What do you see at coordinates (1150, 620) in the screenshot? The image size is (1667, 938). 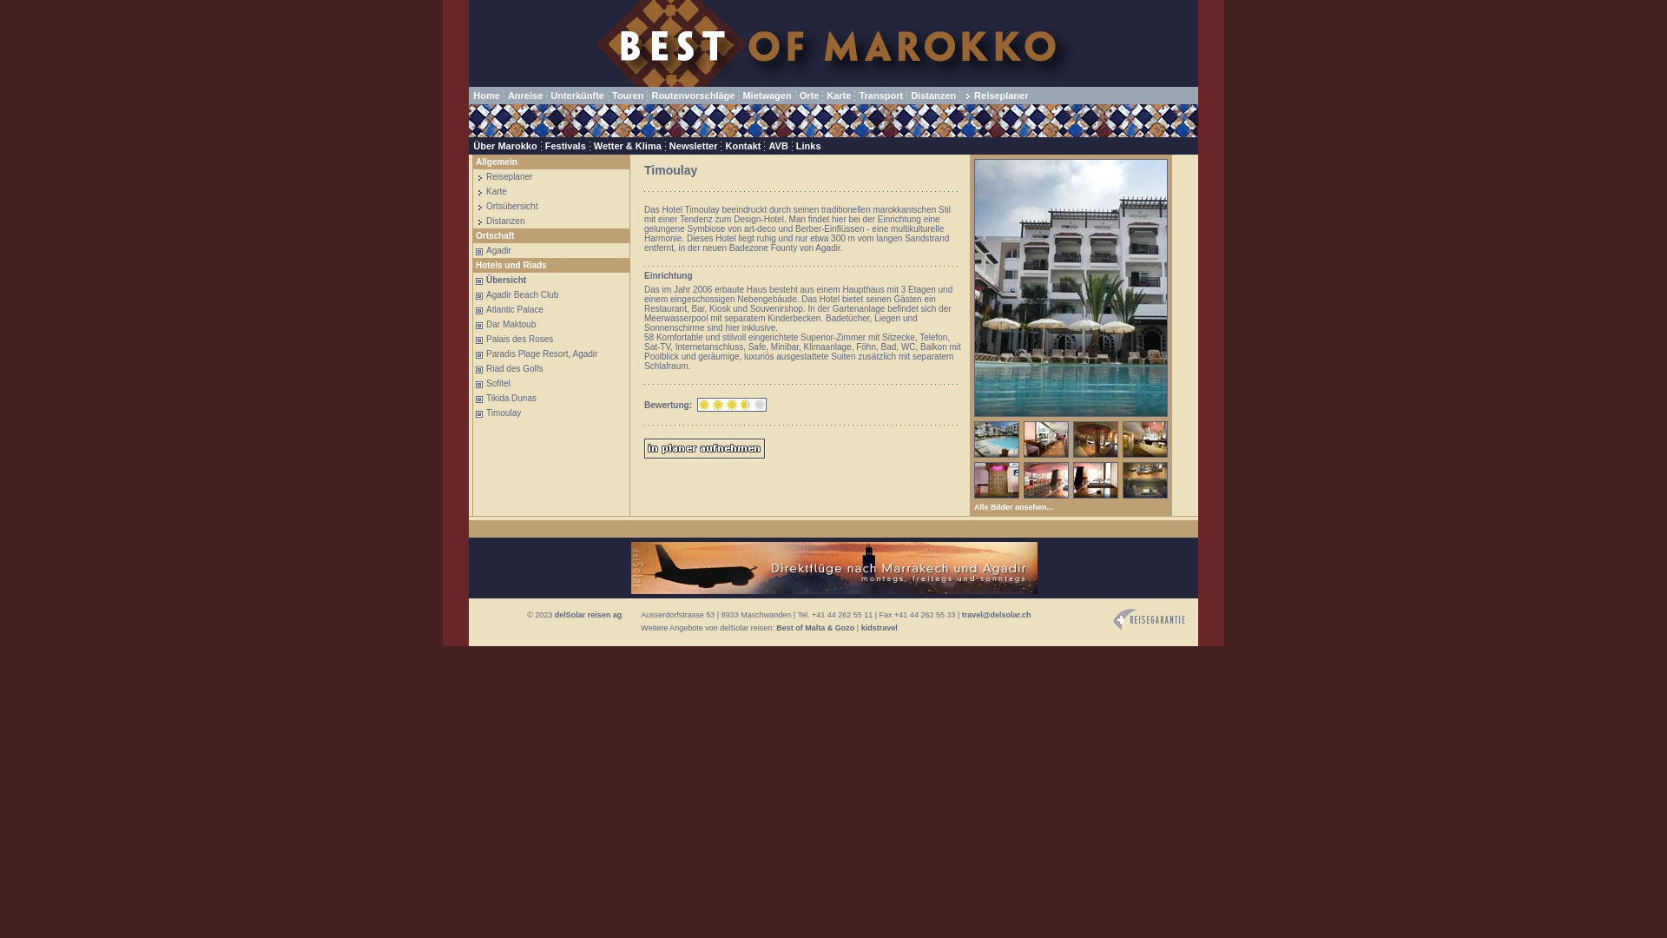 I see `Reisegarantie` at bounding box center [1150, 620].